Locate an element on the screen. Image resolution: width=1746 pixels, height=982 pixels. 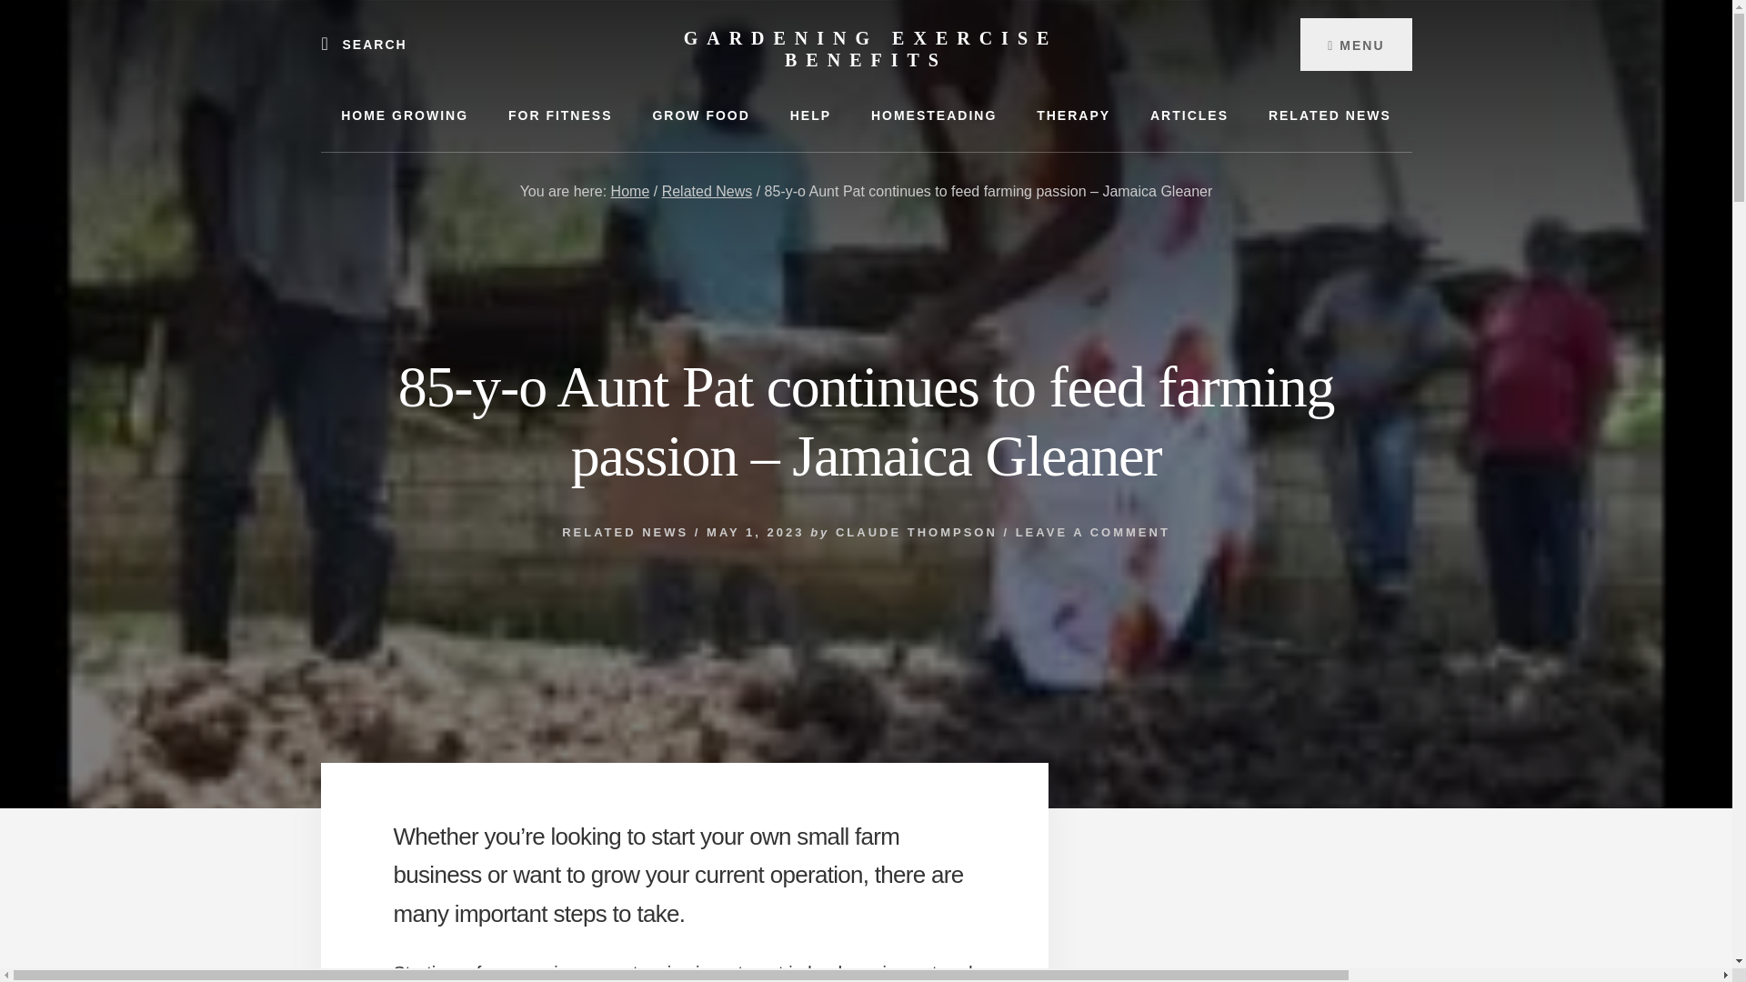
RELATED NEWS is located at coordinates (1330, 115).